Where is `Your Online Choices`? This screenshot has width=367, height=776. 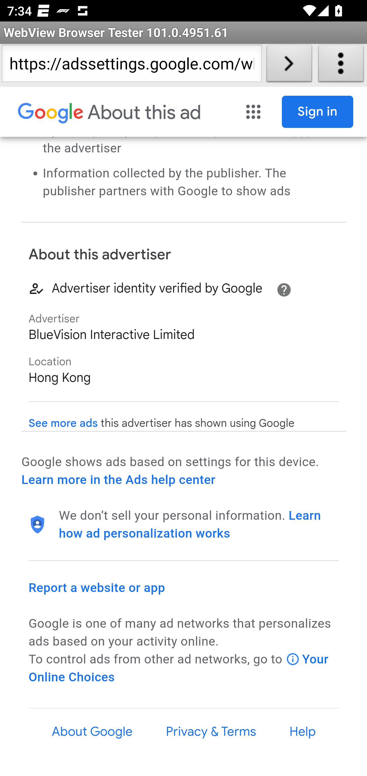 Your Online Choices is located at coordinates (179, 668).